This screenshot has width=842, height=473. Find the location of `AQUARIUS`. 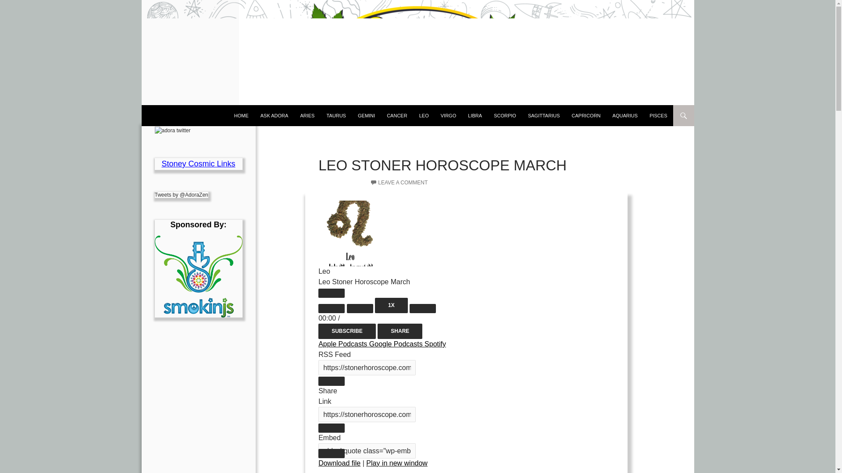

AQUARIUS is located at coordinates (625, 116).